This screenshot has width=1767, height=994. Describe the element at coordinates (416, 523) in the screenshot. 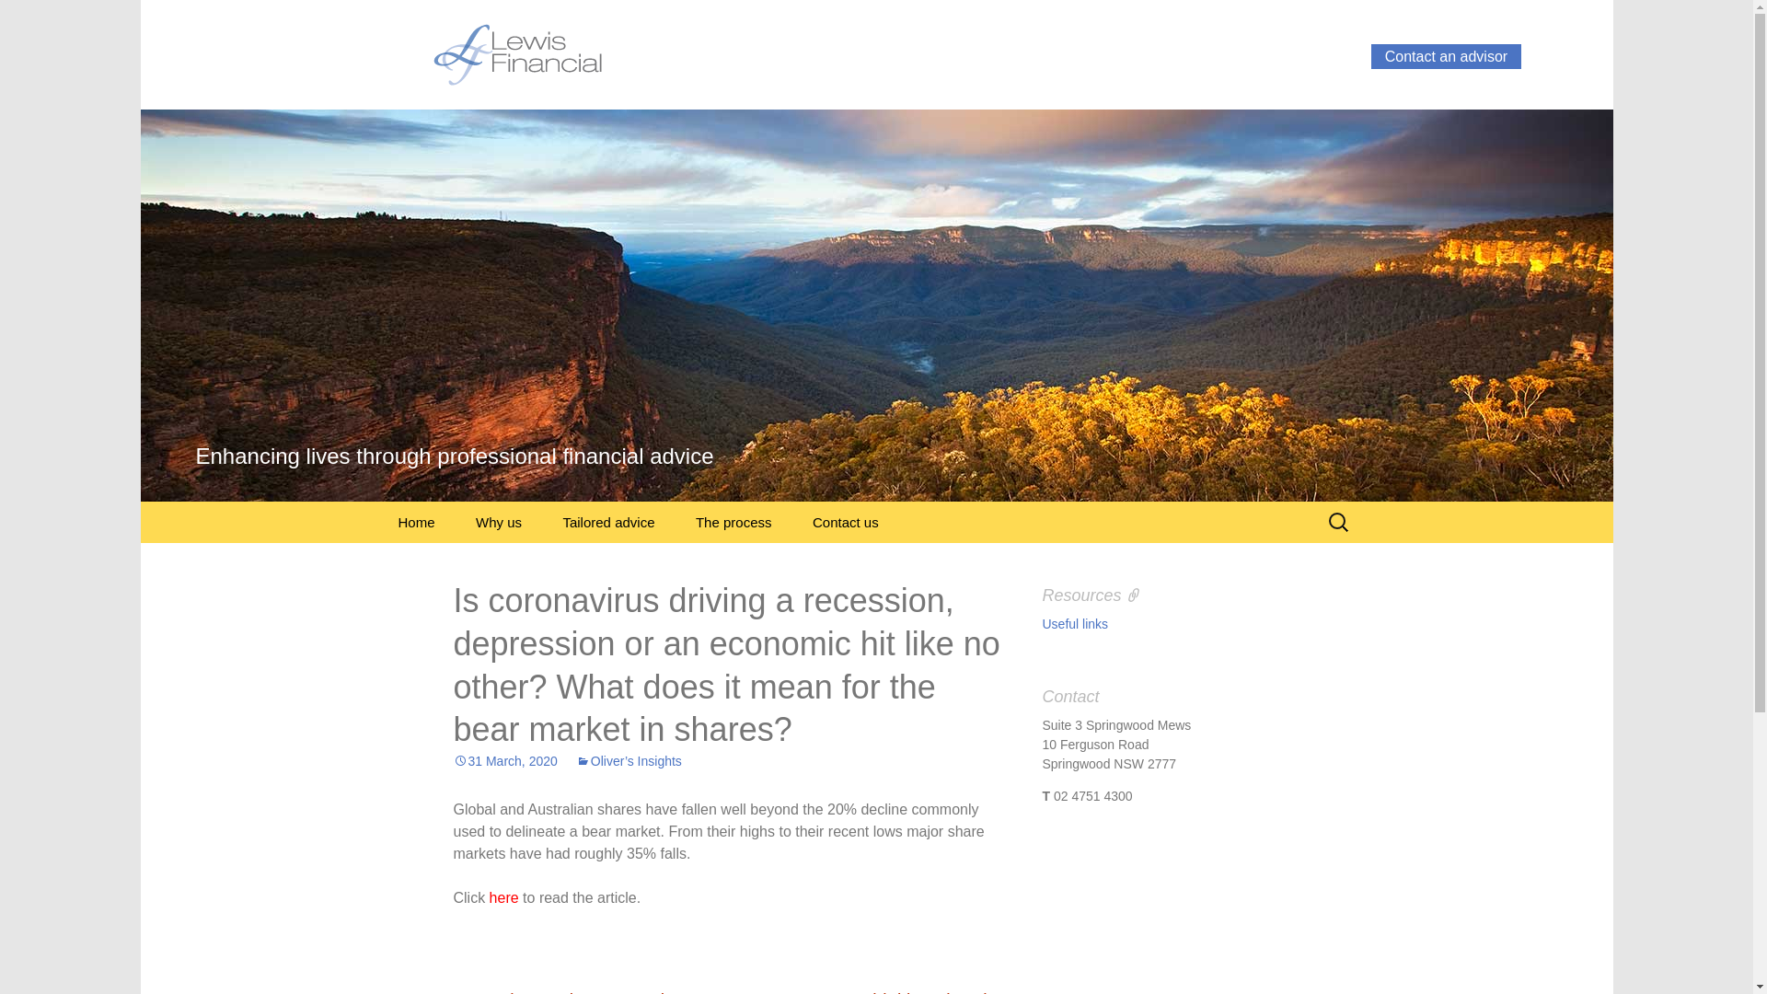

I see `Home` at that location.